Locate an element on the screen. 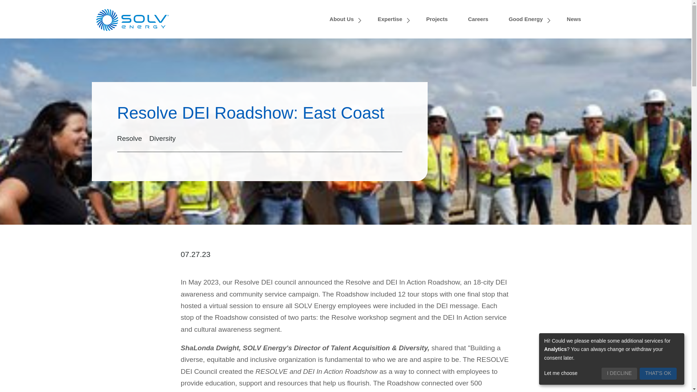  Good Energy is located at coordinates (531, 19).